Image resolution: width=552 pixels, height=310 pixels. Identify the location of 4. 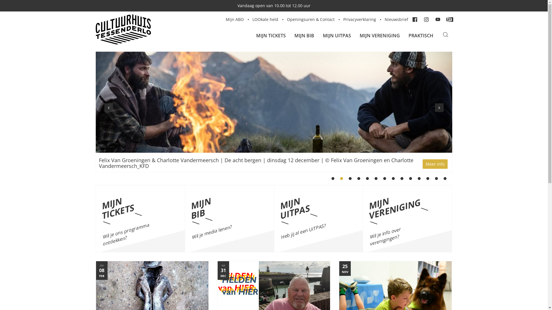
(359, 179).